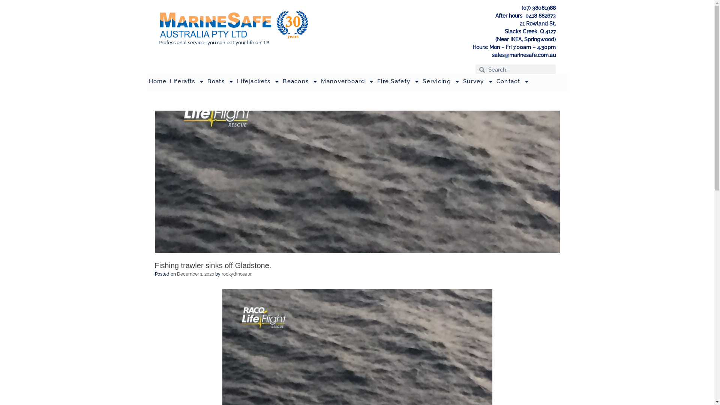  I want to click on Home, so click(157, 82).